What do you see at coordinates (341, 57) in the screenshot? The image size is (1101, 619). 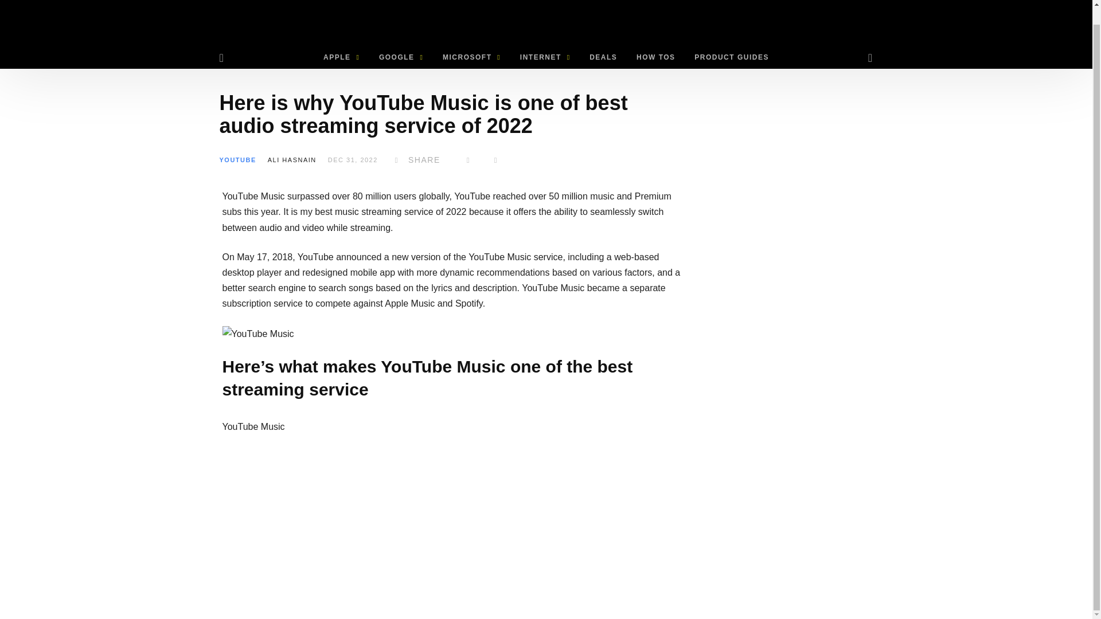 I see `APPLE` at bounding box center [341, 57].